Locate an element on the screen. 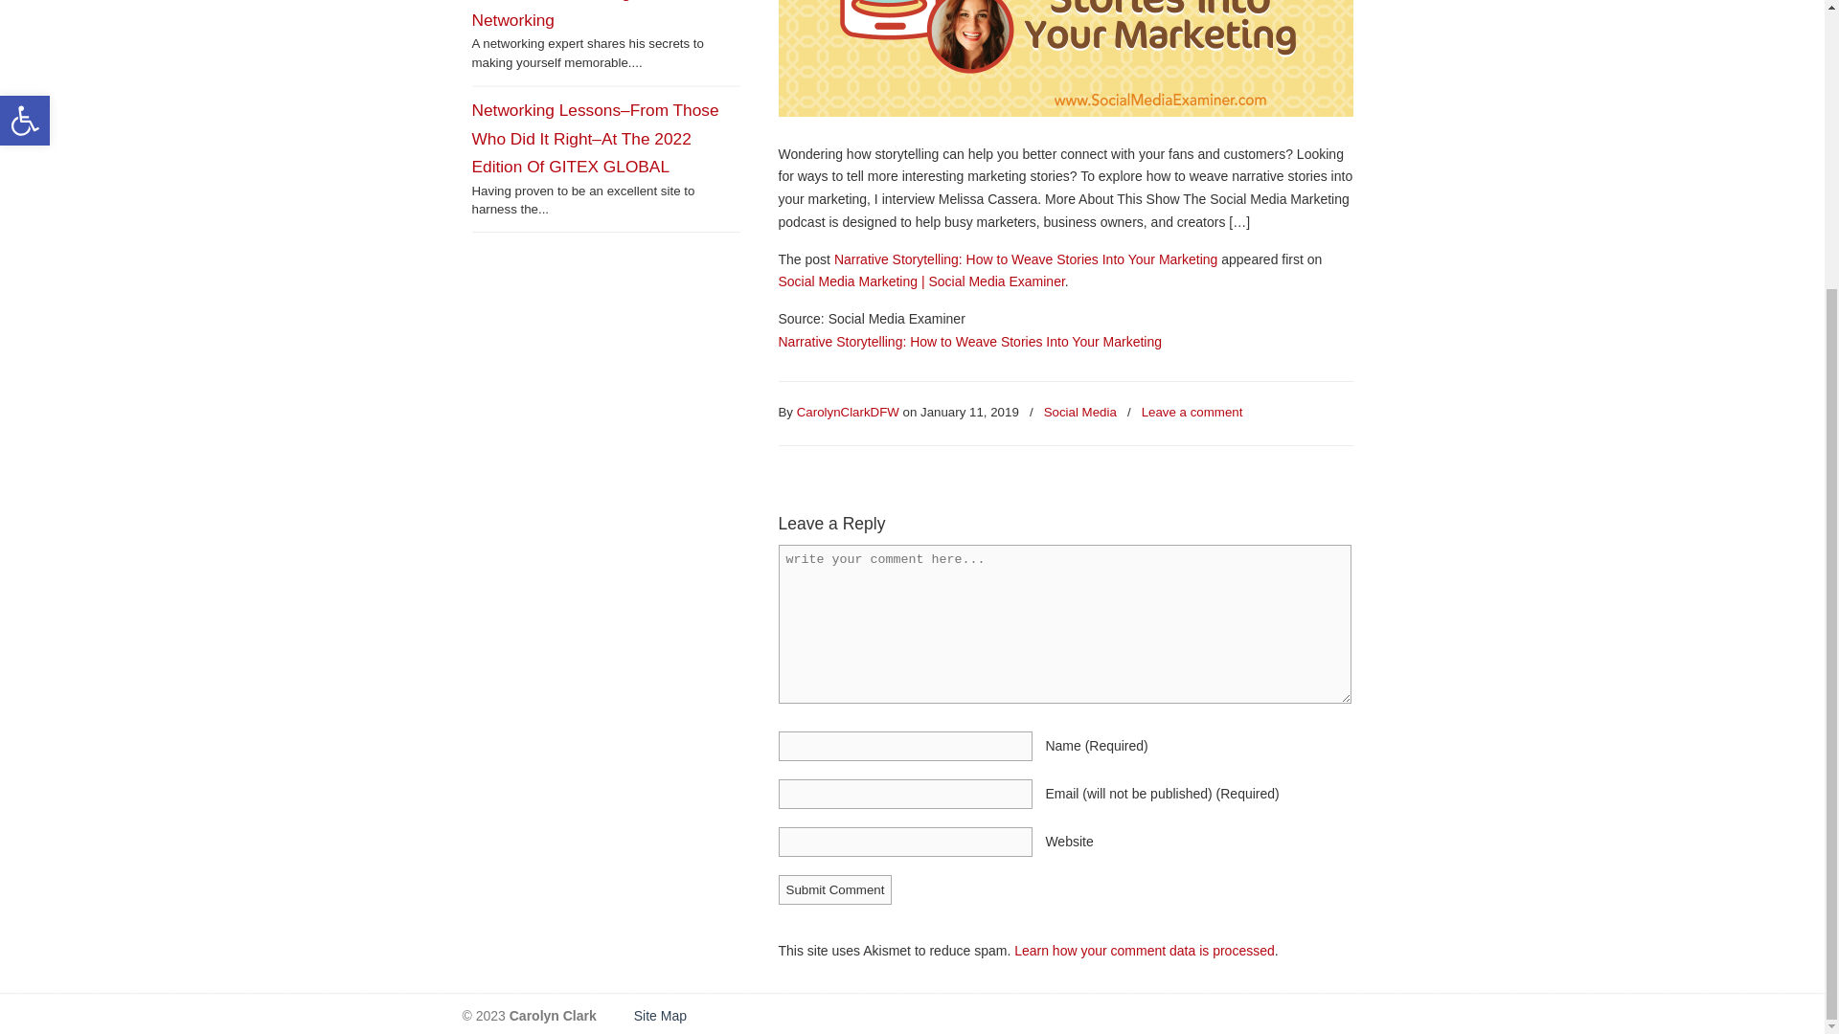 The width and height of the screenshot is (1839, 1034). Site Map is located at coordinates (658, 1016).